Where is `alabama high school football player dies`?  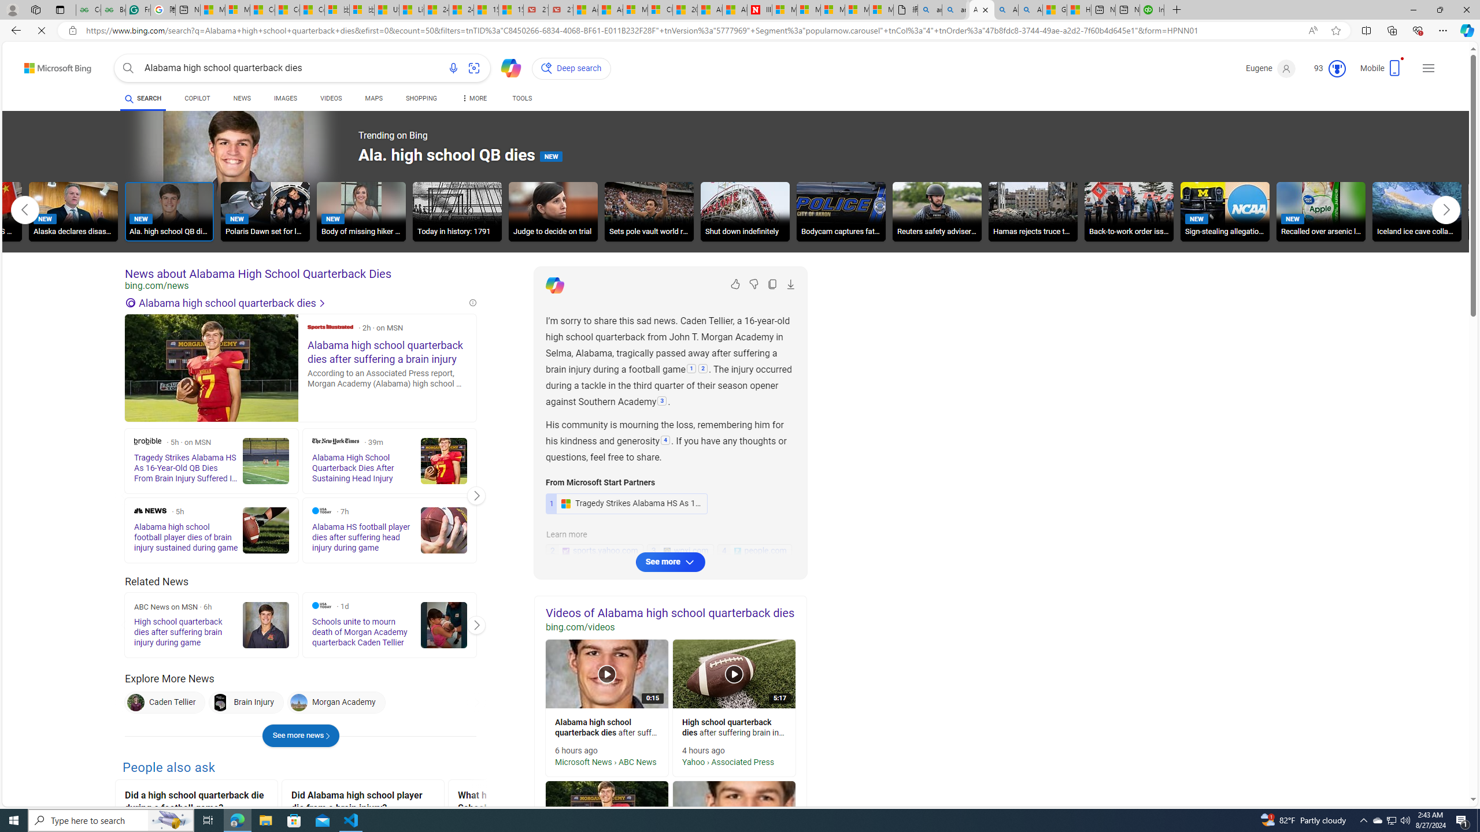
alabama high school football player dies is located at coordinates (734, 816).